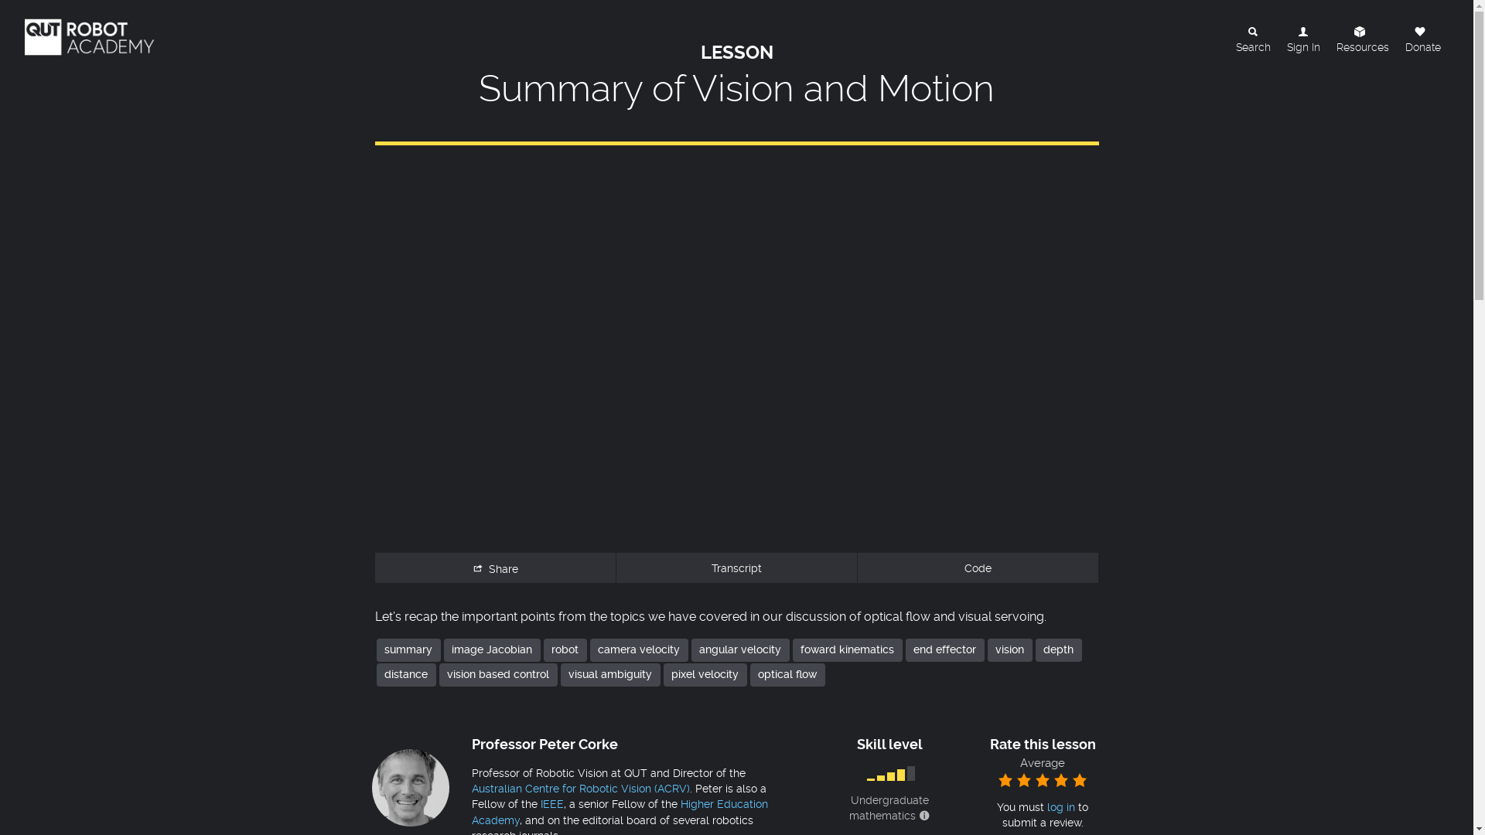  I want to click on pixel velocity, so click(705, 675).